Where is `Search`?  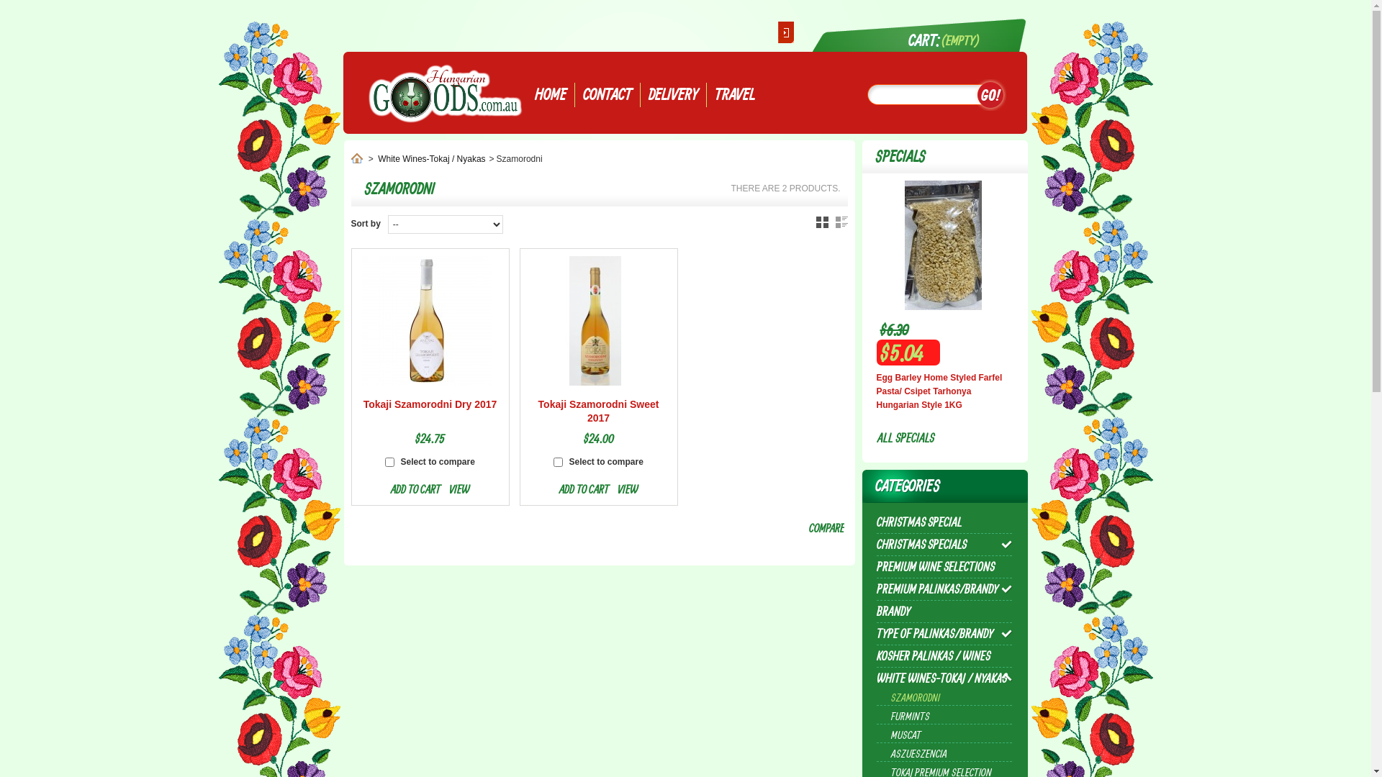 Search is located at coordinates (990, 95).